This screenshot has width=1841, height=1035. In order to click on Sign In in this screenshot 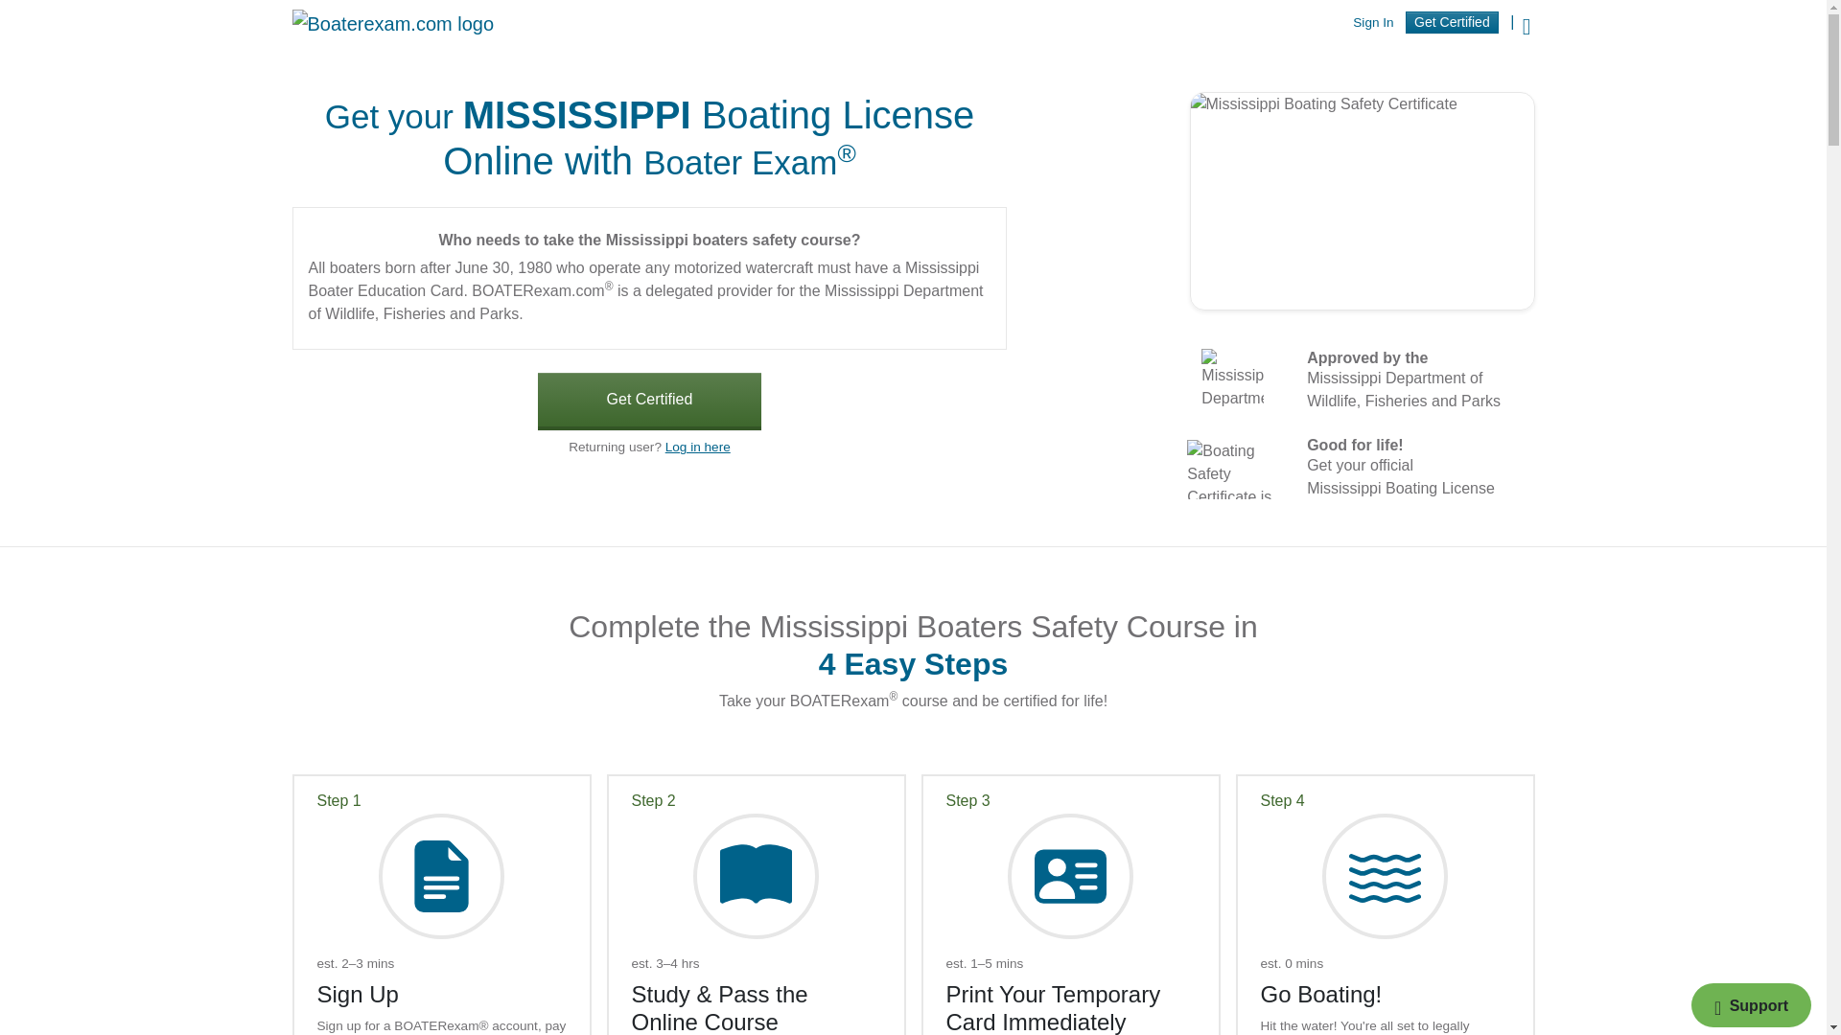, I will do `click(1373, 23)`.